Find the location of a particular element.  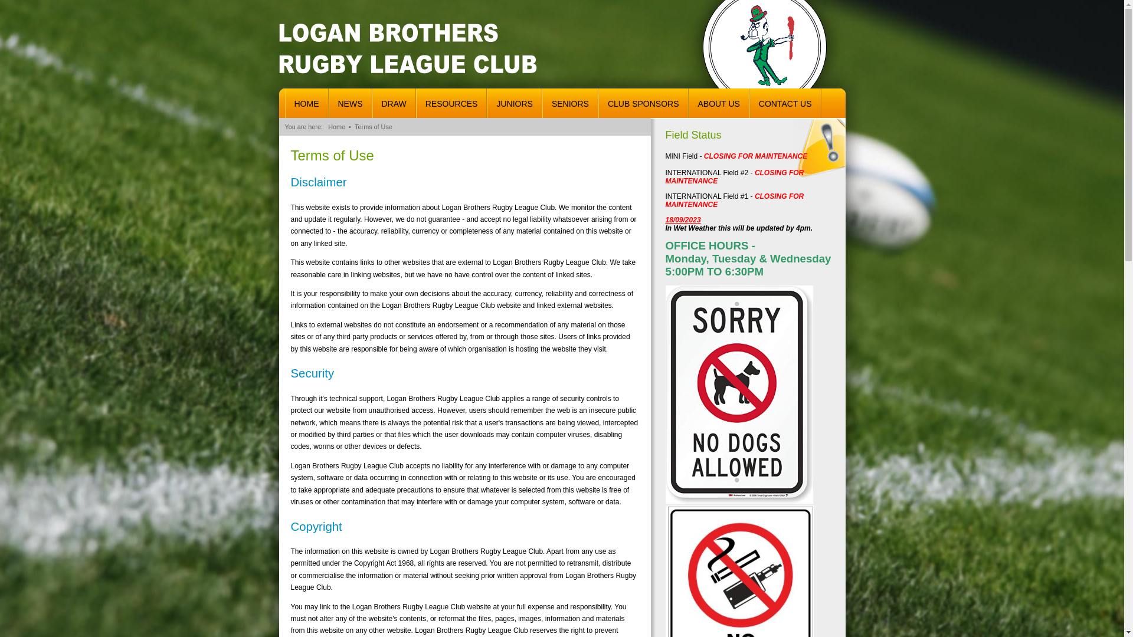

DRAW is located at coordinates (394, 103).